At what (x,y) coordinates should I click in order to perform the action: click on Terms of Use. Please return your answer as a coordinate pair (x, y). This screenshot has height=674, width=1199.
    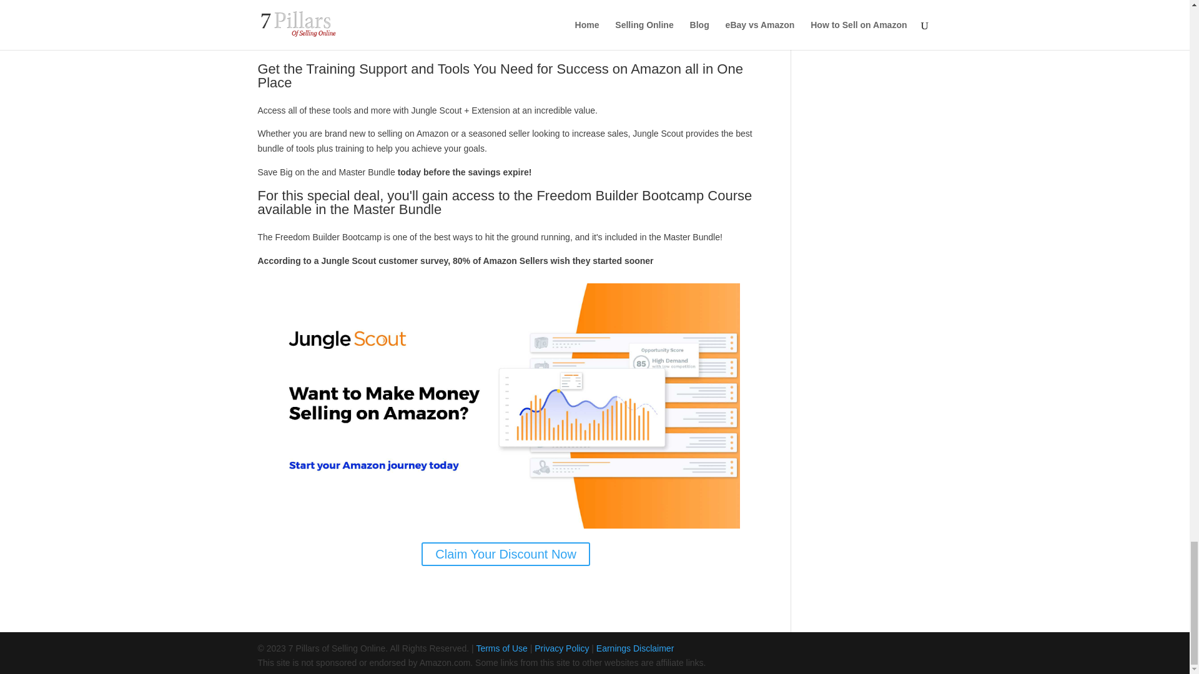
    Looking at the image, I should click on (501, 648).